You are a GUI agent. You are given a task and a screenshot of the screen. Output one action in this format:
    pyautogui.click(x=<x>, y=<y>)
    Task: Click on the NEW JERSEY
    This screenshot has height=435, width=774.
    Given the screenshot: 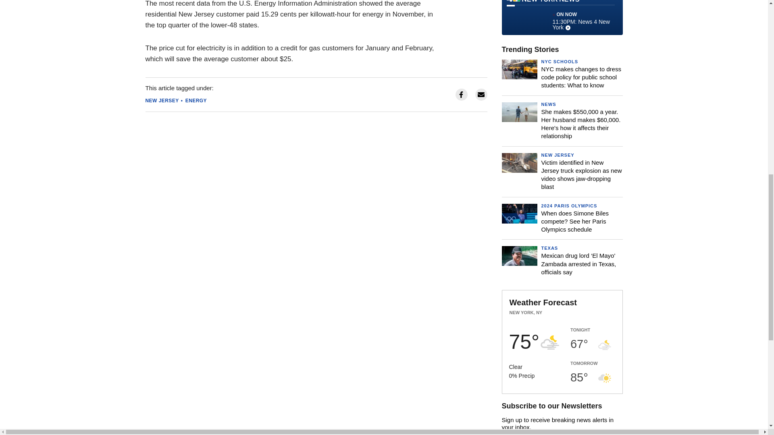 What is the action you would take?
    pyautogui.click(x=162, y=101)
    